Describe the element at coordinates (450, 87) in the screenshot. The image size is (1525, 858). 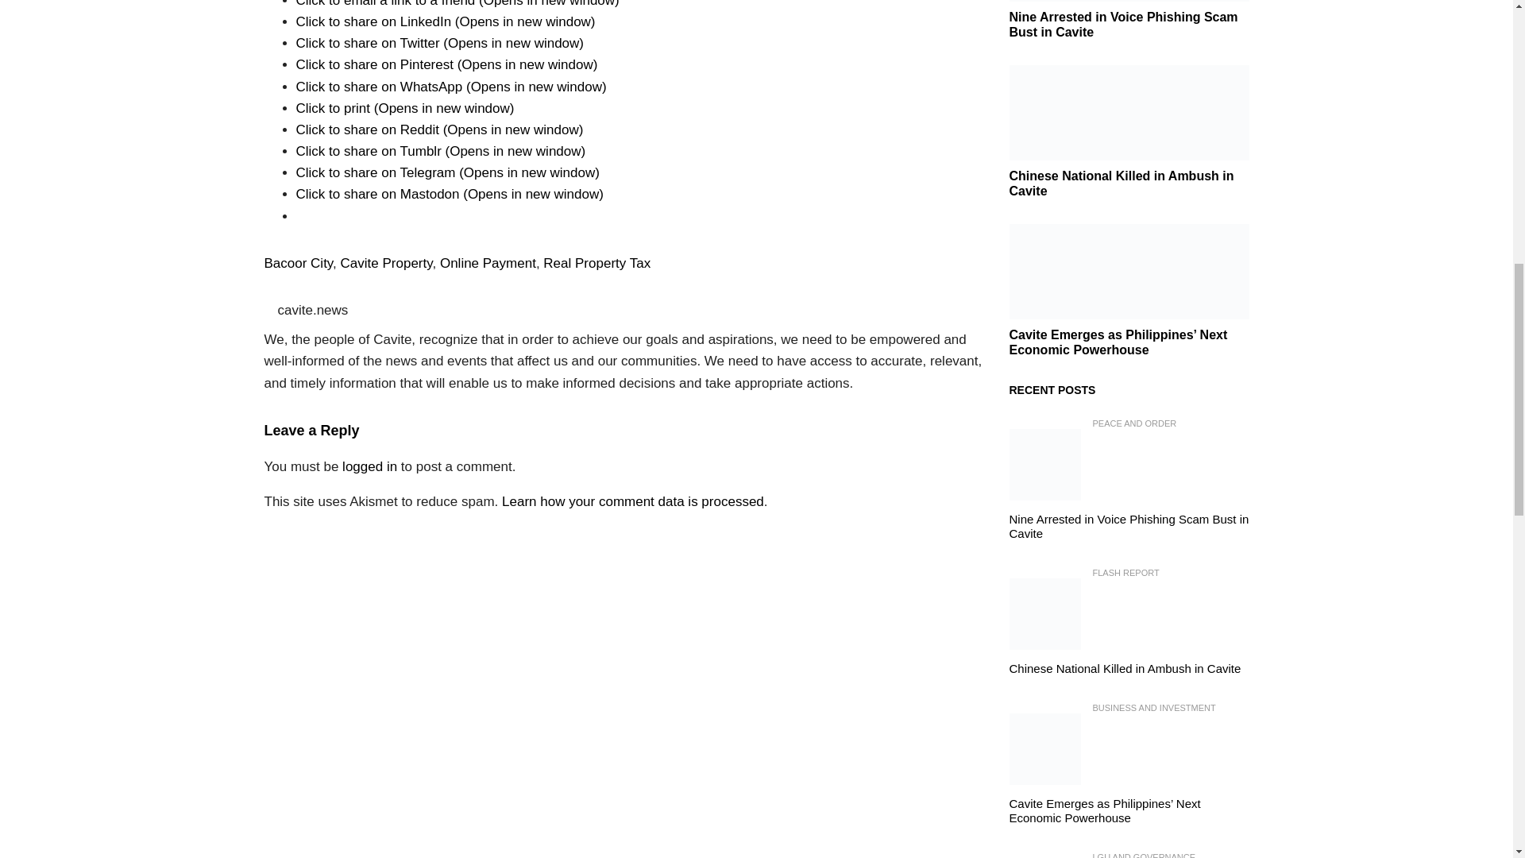
I see `Click to share on WhatsApp` at that location.